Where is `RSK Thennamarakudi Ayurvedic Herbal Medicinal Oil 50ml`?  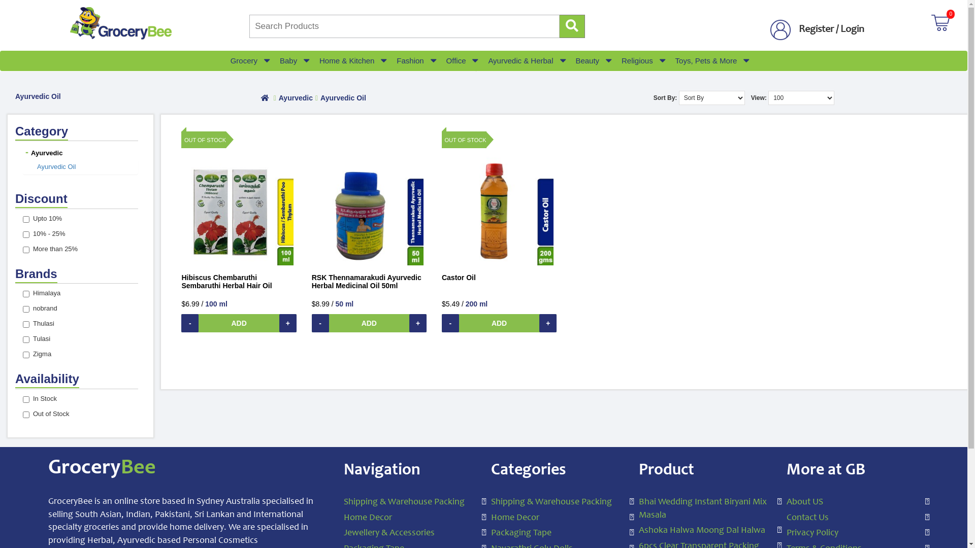 RSK Thennamarakudi Ayurvedic Herbal Medicinal Oil 50ml is located at coordinates (369, 284).